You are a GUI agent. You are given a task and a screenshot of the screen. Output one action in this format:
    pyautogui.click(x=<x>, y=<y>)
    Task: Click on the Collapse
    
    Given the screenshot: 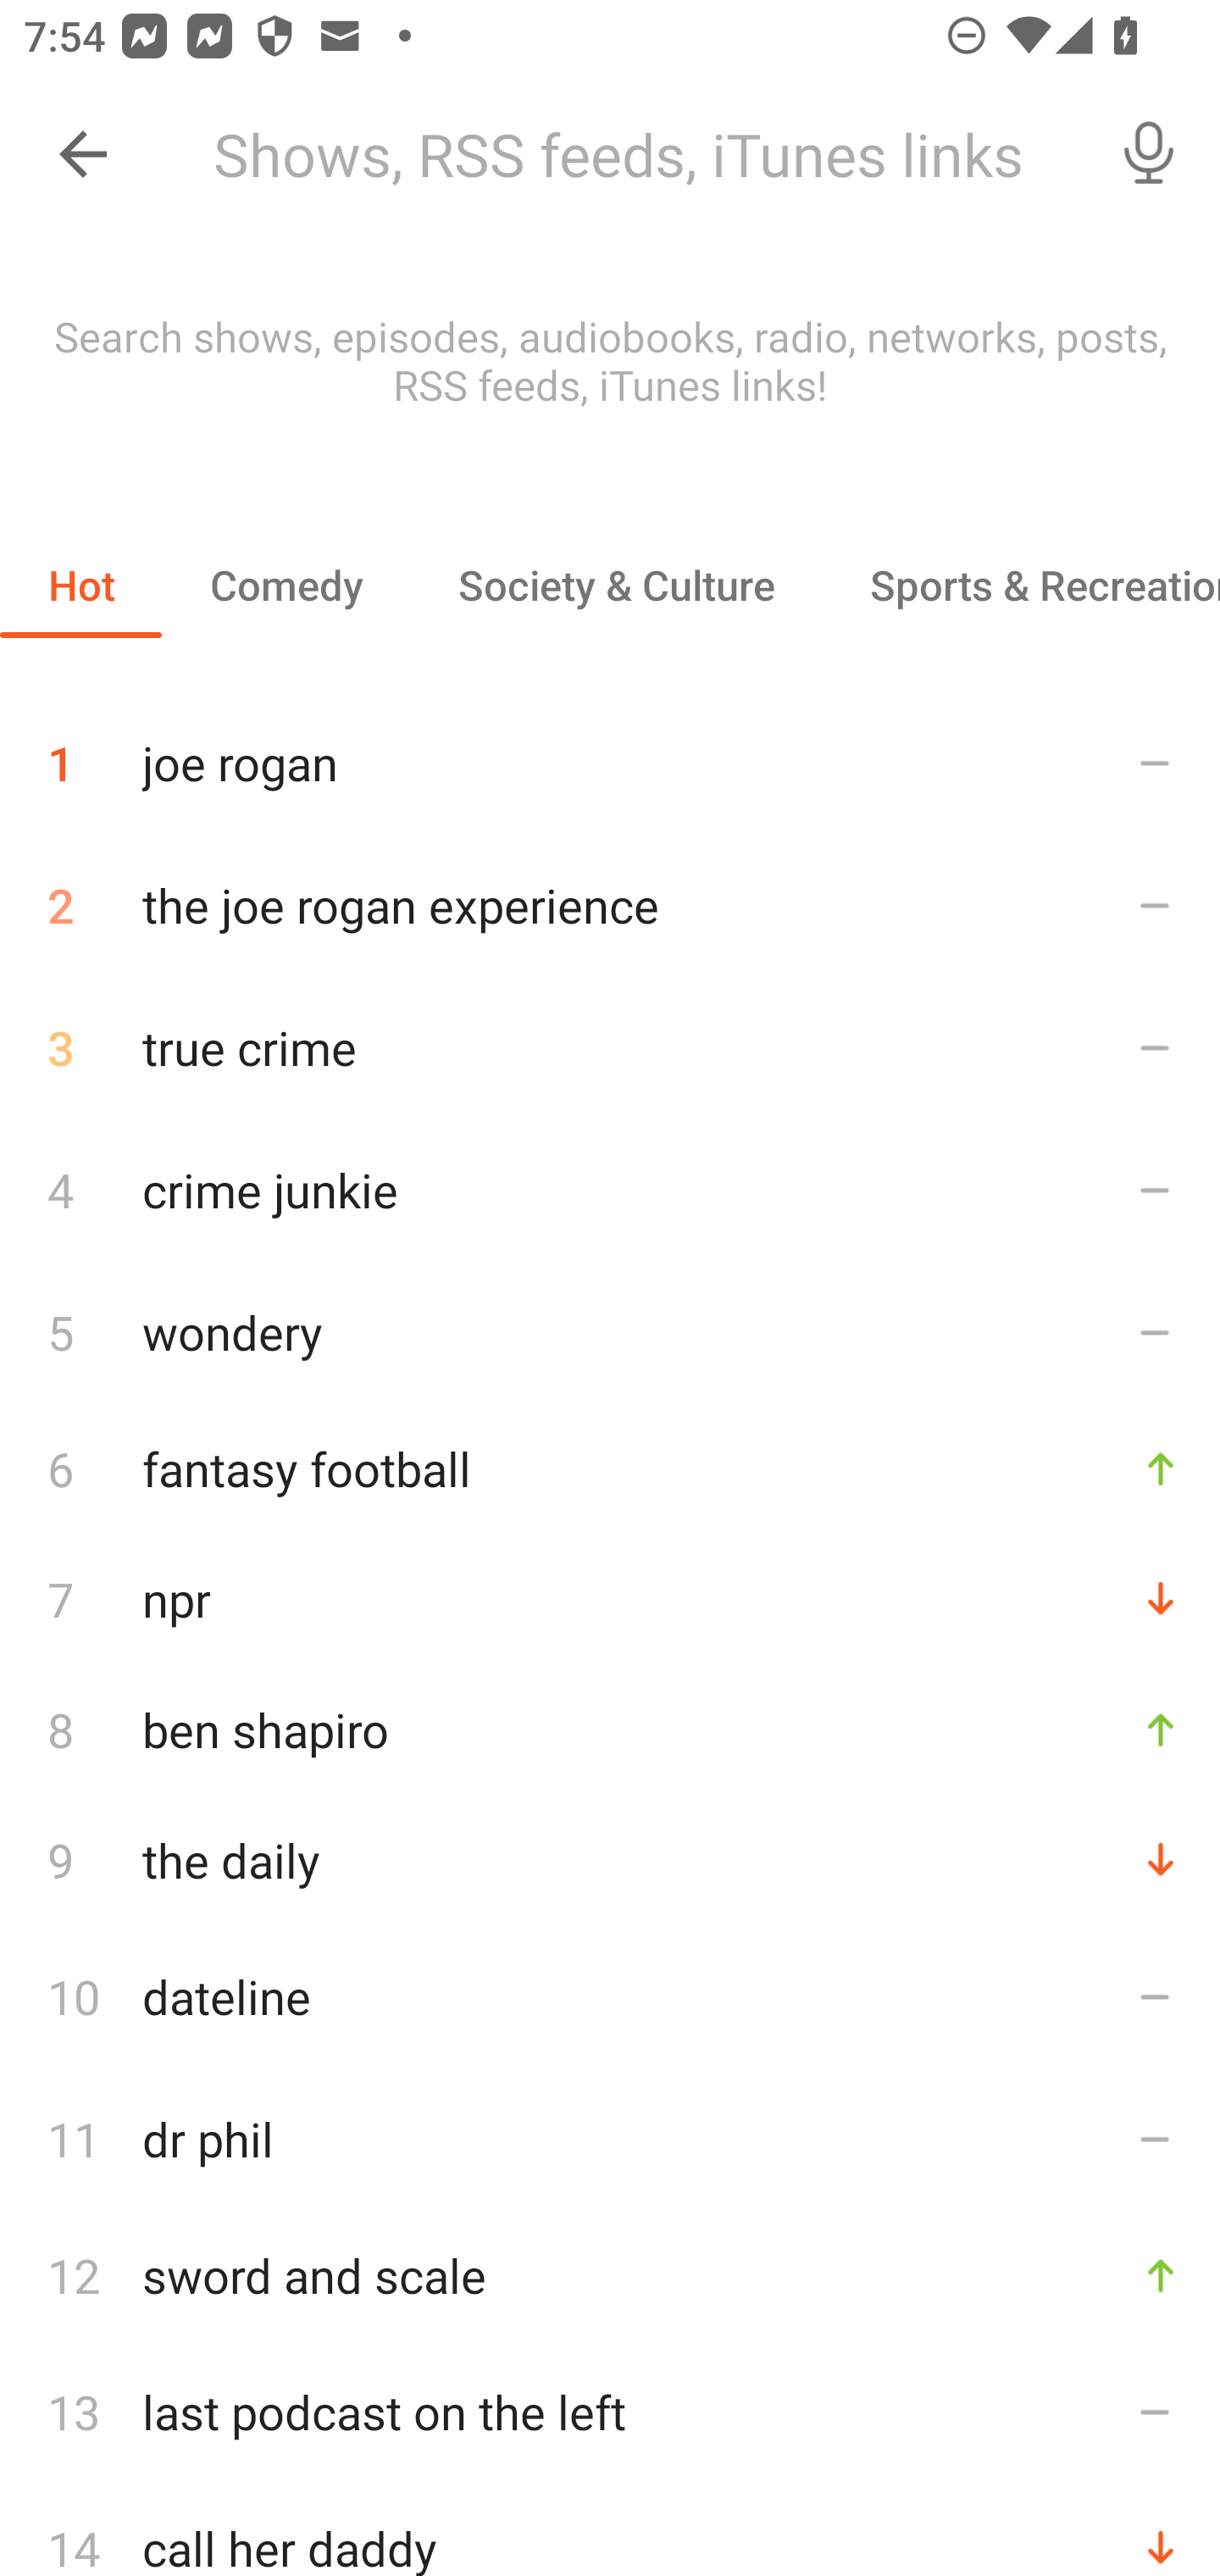 What is the action you would take?
    pyautogui.click(x=83, y=154)
    